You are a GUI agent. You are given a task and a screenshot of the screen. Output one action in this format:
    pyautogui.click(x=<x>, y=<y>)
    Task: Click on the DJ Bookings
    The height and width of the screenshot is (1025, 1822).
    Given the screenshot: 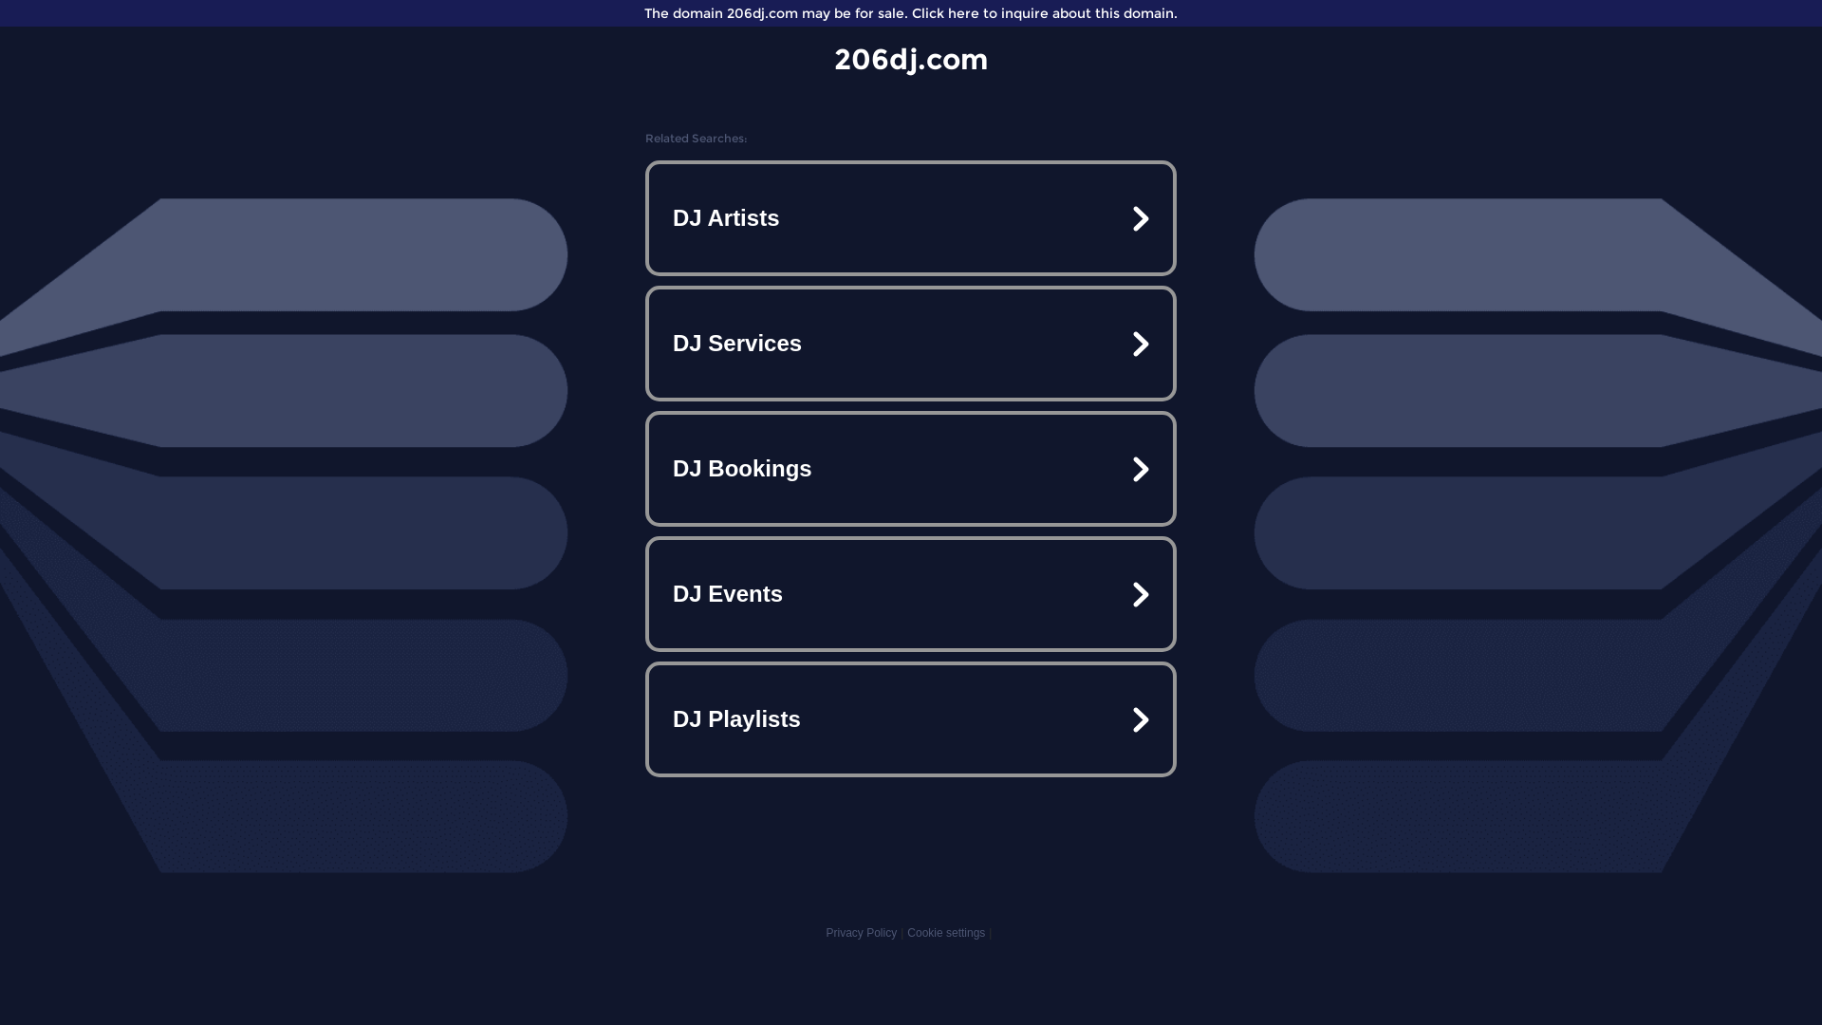 What is the action you would take?
    pyautogui.click(x=911, y=469)
    